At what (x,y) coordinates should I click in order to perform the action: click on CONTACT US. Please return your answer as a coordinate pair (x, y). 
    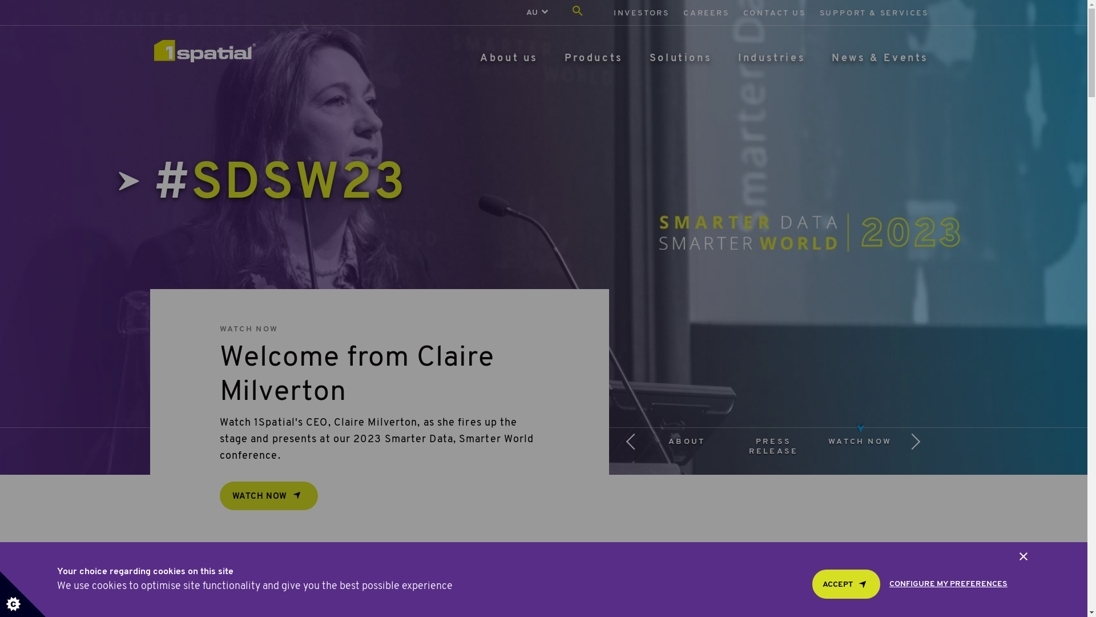
    Looking at the image, I should click on (775, 14).